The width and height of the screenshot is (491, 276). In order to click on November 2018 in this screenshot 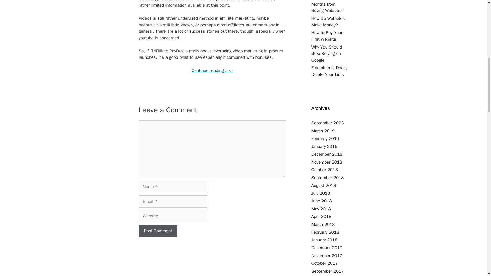, I will do `click(327, 162)`.